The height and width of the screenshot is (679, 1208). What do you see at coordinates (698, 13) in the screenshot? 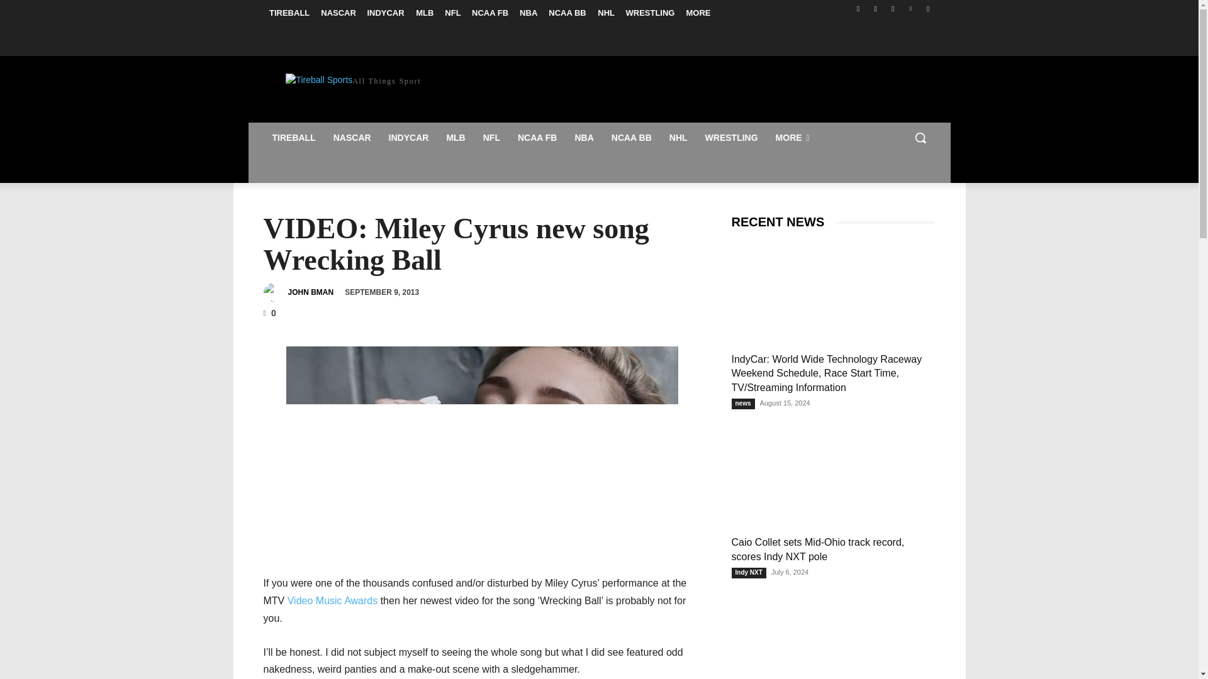
I see `MORE` at bounding box center [698, 13].